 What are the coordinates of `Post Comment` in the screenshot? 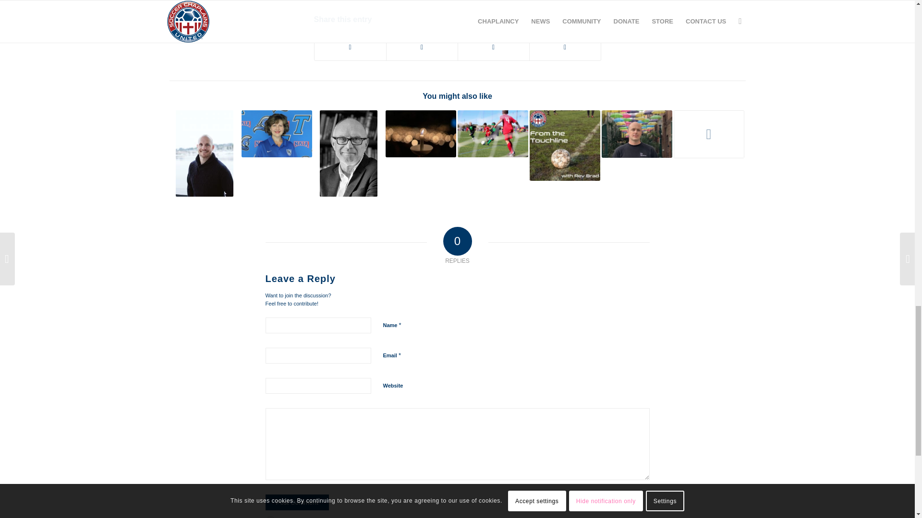 It's located at (297, 502).